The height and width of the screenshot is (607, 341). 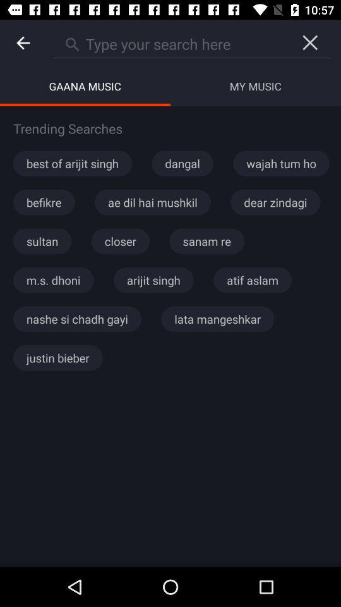 What do you see at coordinates (281, 163) in the screenshot?
I see `swipe until the wajah tum ho icon` at bounding box center [281, 163].